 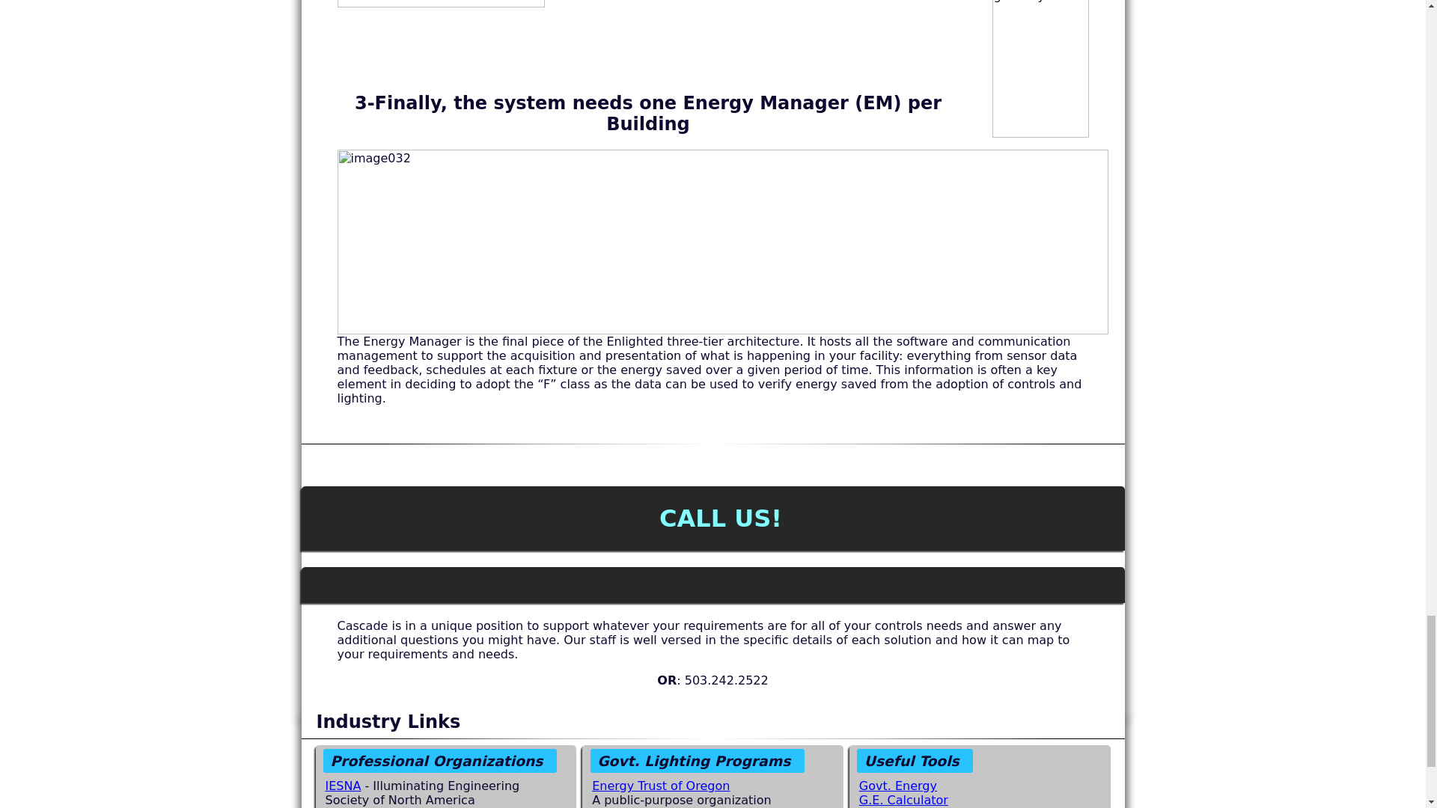 I want to click on IESNA, so click(x=342, y=786).